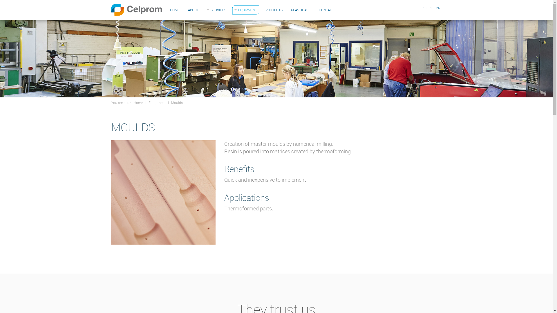 The width and height of the screenshot is (557, 313). Describe the element at coordinates (425, 8) in the screenshot. I see `FR` at that location.